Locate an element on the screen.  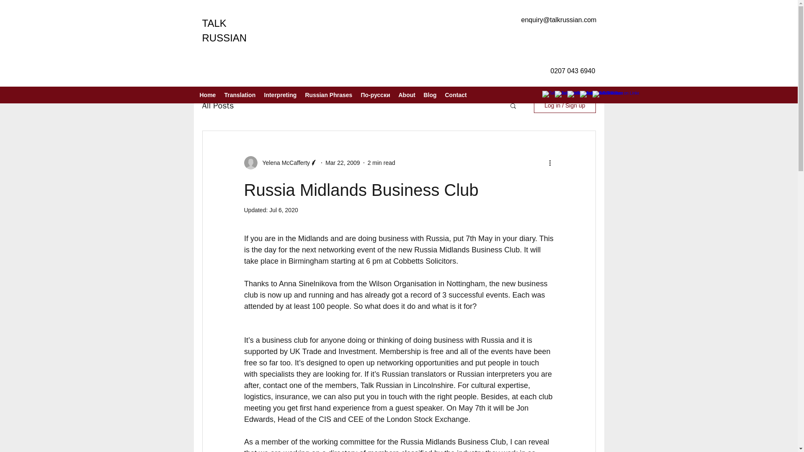
Contact is located at coordinates (456, 95).